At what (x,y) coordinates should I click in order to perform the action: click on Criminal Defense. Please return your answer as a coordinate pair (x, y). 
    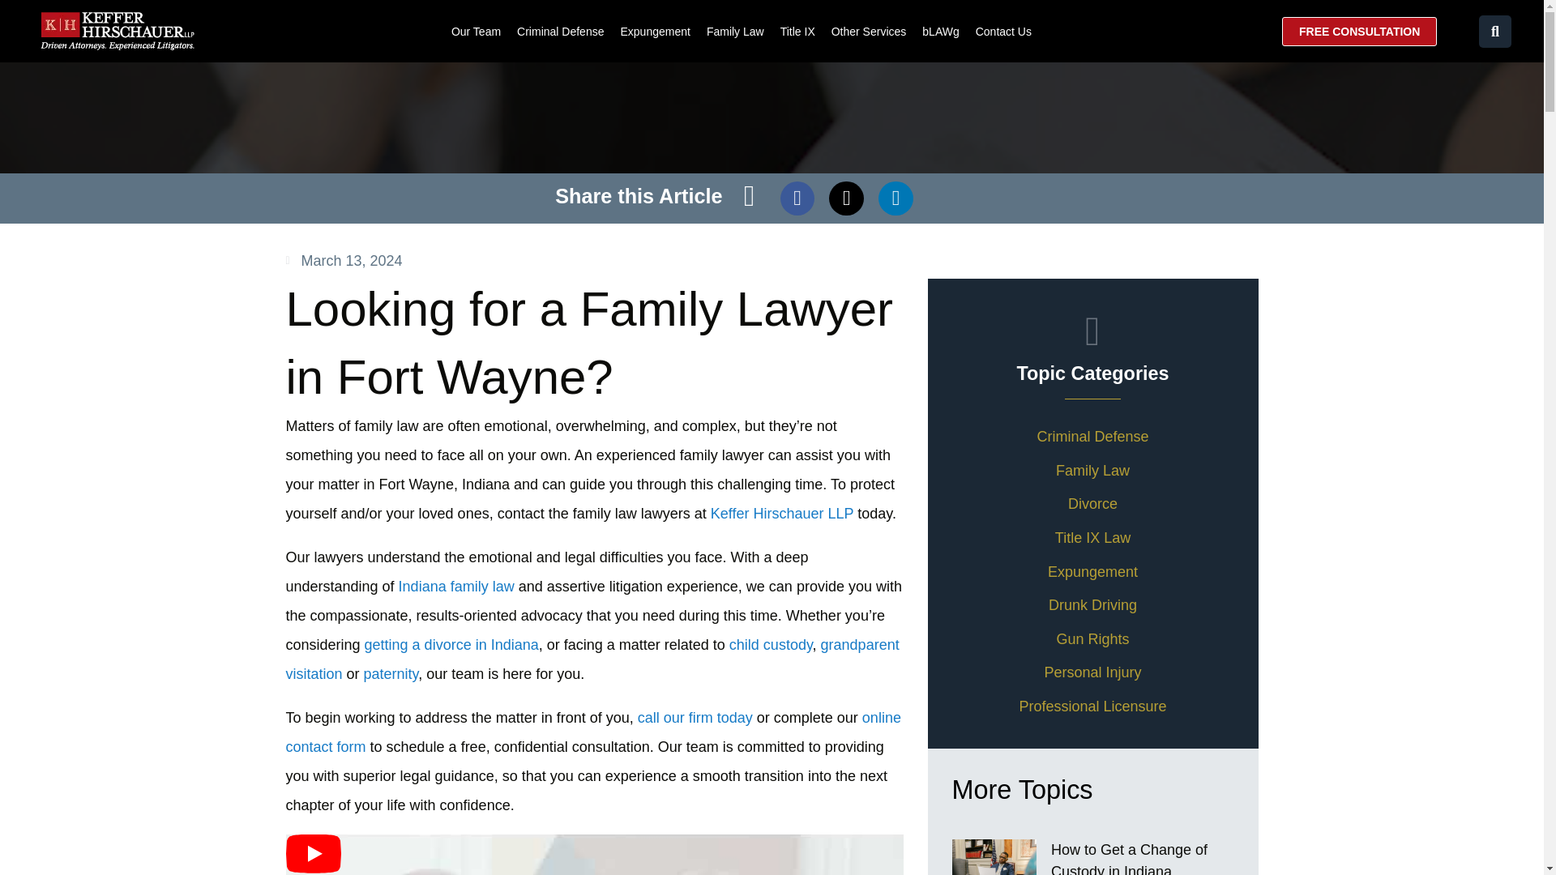
    Looking at the image, I should click on (559, 31).